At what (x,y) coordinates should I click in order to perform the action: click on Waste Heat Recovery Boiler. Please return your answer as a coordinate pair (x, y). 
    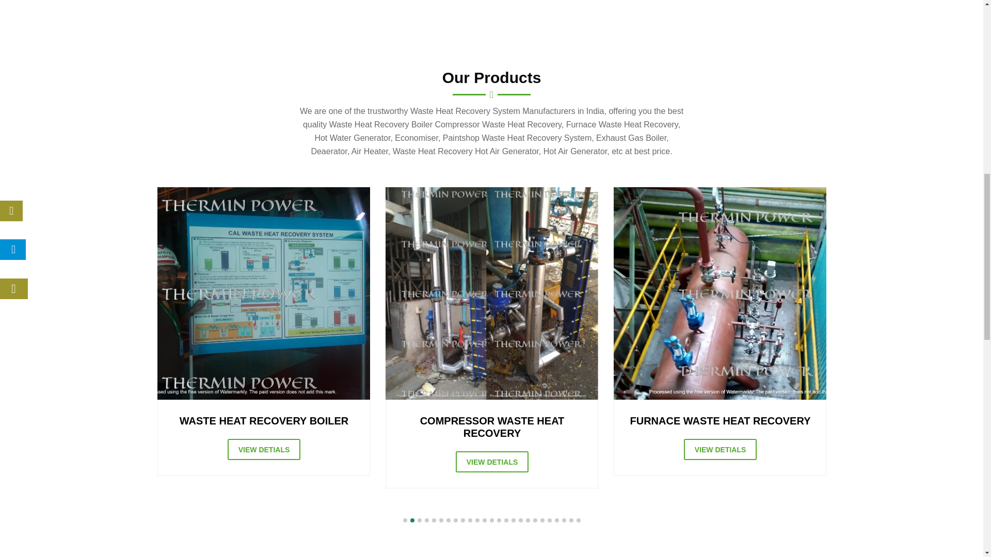
    Looking at the image, I should click on (263, 293).